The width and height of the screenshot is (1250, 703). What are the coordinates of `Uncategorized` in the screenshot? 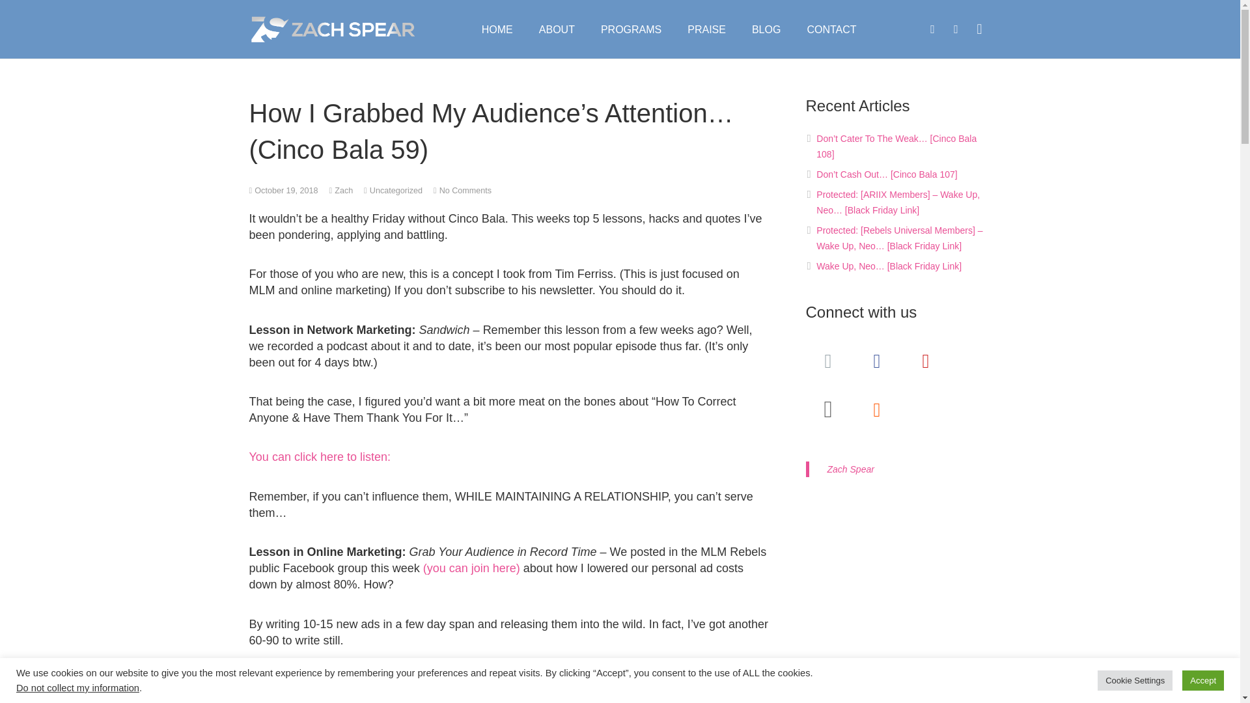 It's located at (396, 191).